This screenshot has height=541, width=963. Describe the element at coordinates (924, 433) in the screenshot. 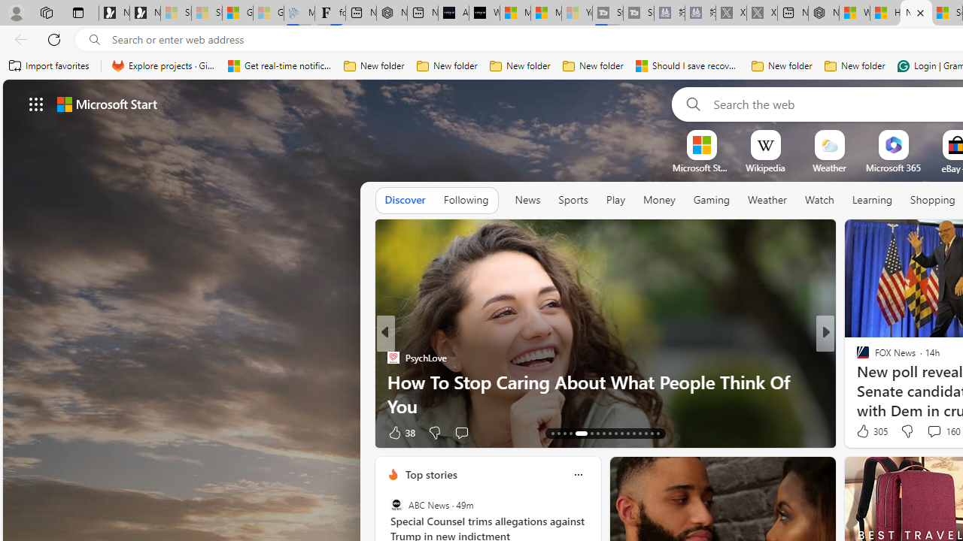

I see `View comments 1k Comment` at that location.